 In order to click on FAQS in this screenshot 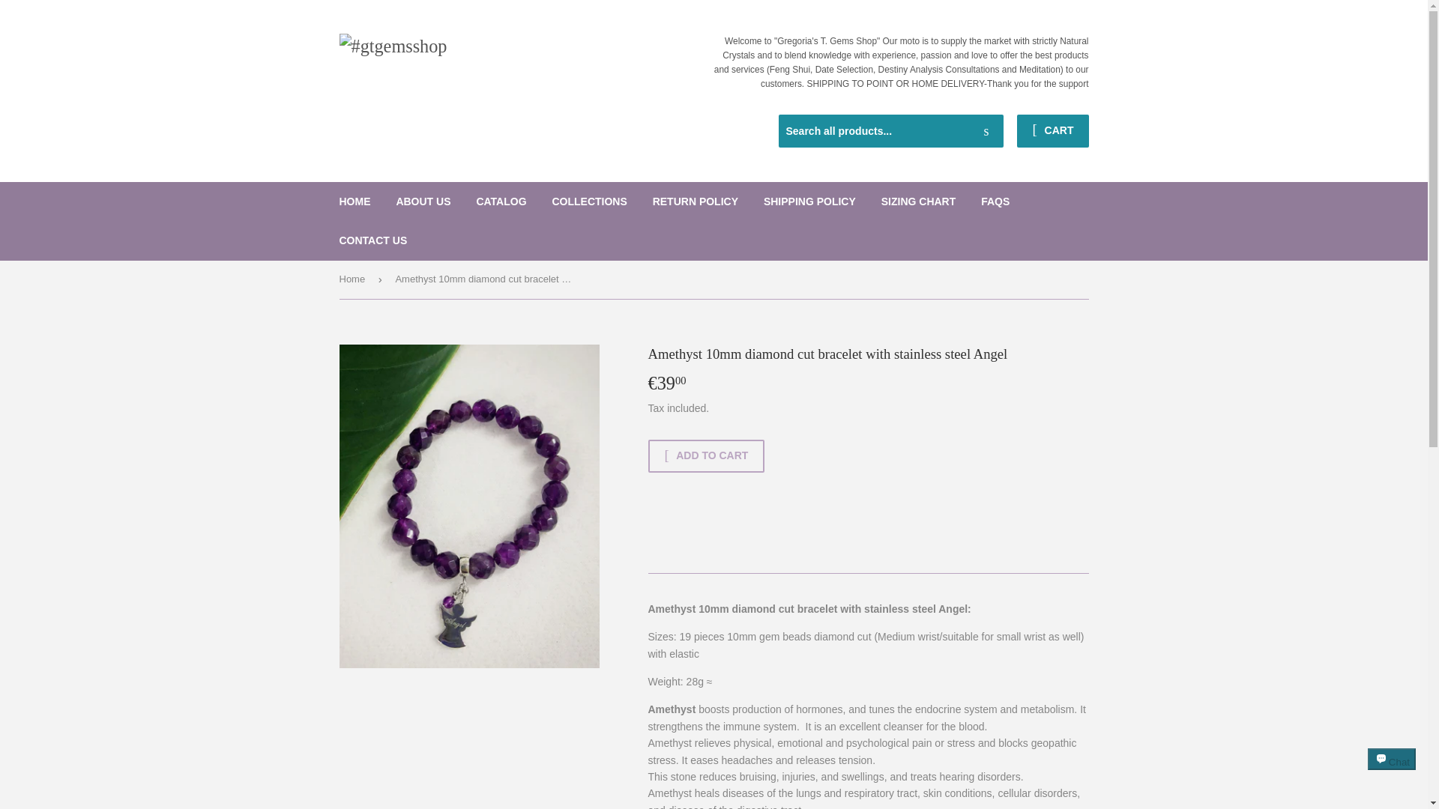, I will do `click(995, 201)`.